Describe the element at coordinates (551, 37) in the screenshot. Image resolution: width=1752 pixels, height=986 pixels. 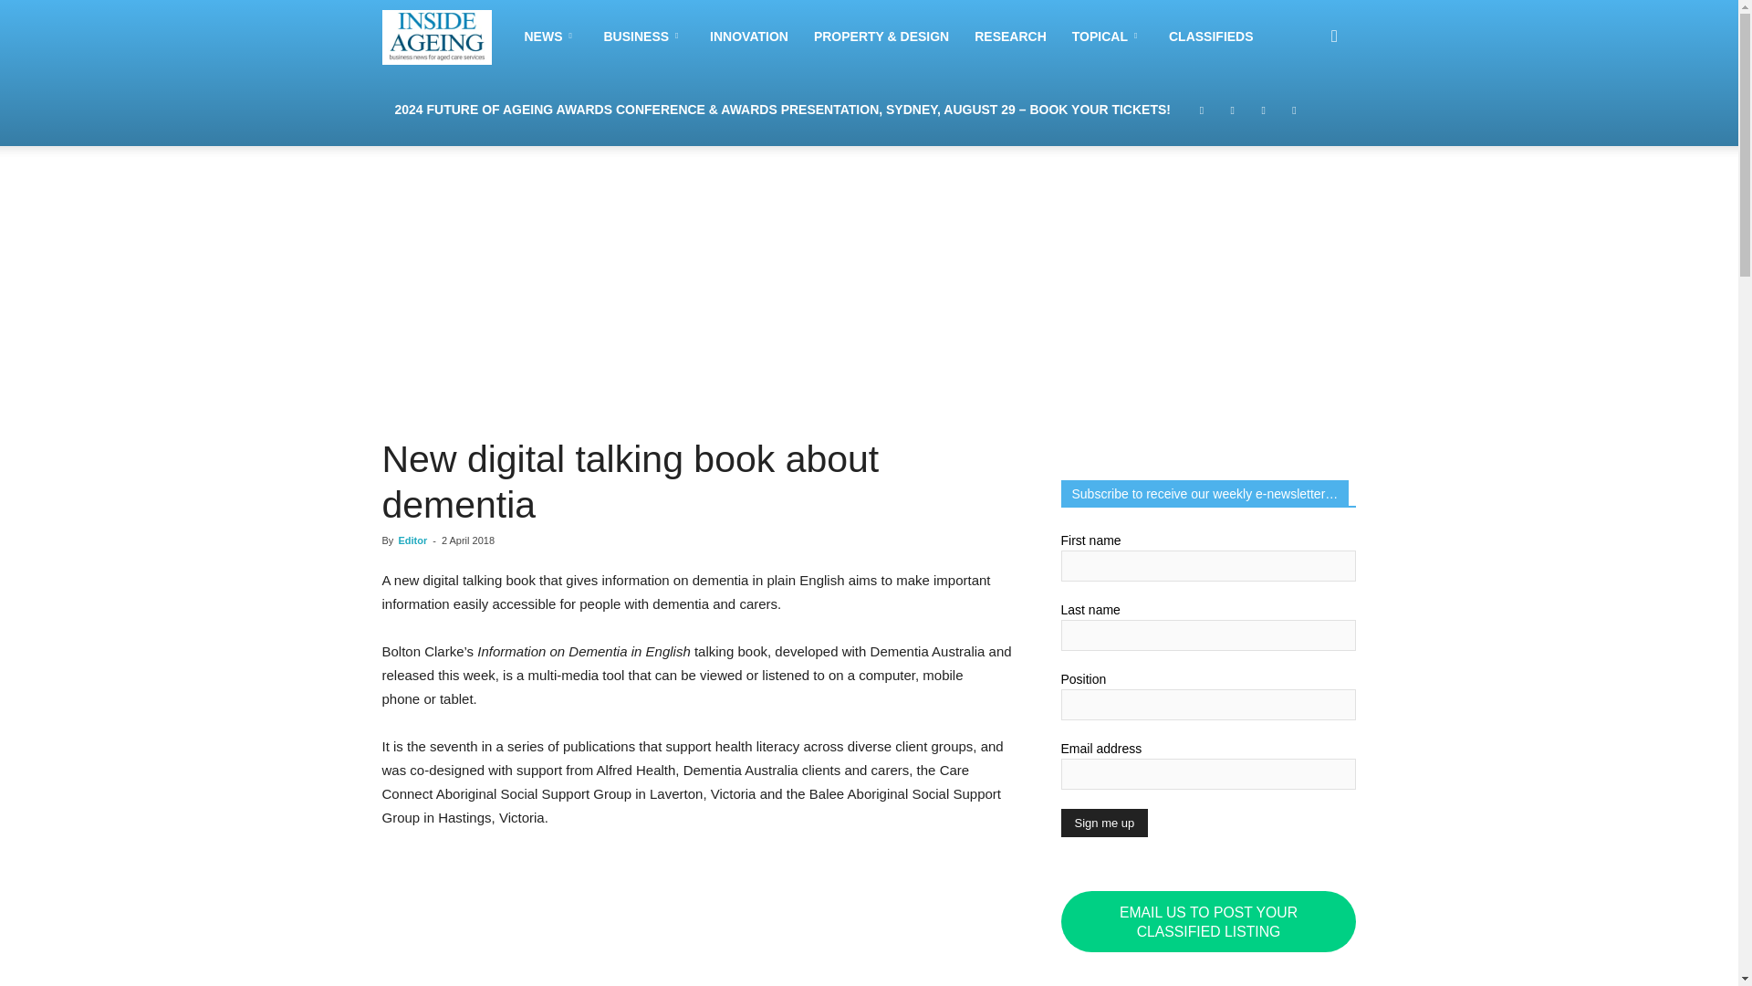
I see `NEWS` at that location.